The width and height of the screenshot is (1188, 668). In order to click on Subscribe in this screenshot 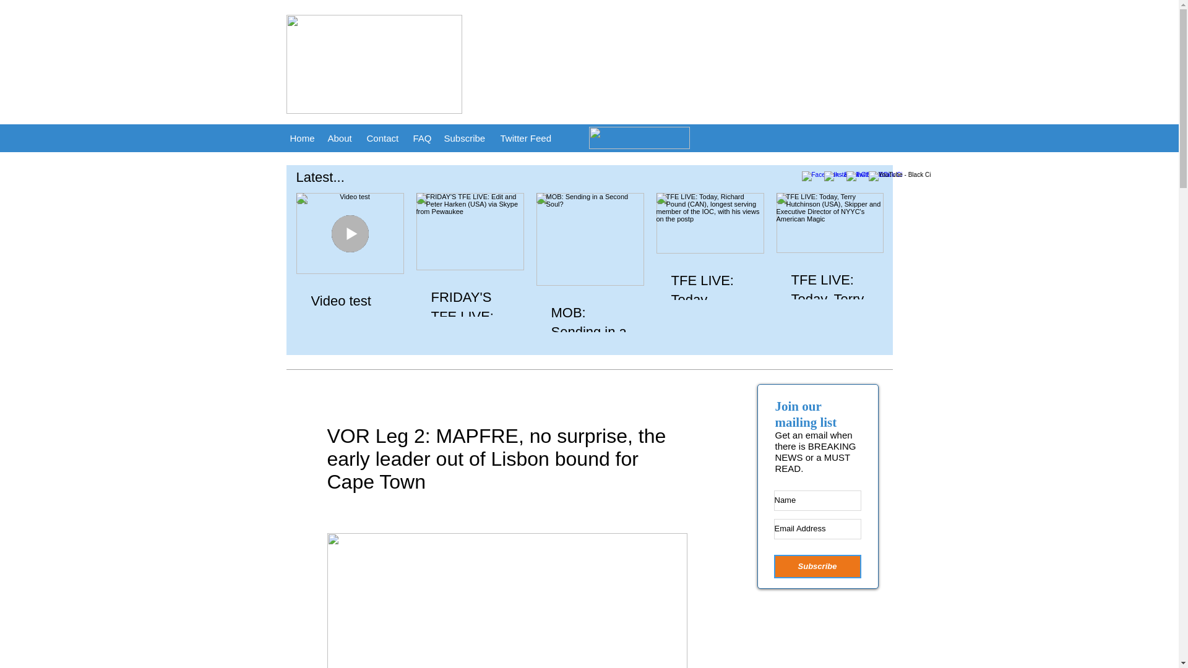, I will do `click(466, 137)`.